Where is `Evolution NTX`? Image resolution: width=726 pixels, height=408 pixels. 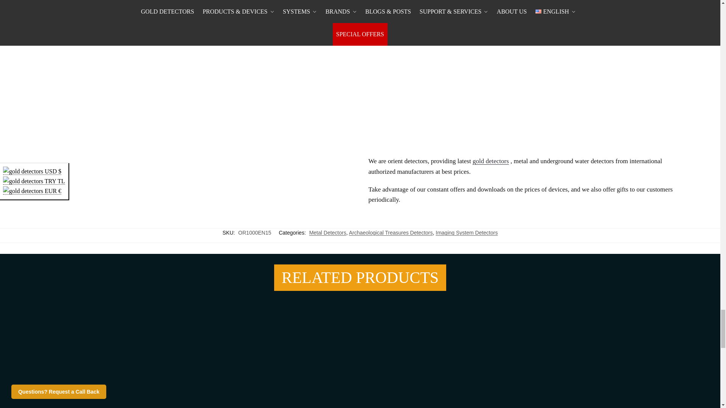 Evolution NTX is located at coordinates (210, 353).